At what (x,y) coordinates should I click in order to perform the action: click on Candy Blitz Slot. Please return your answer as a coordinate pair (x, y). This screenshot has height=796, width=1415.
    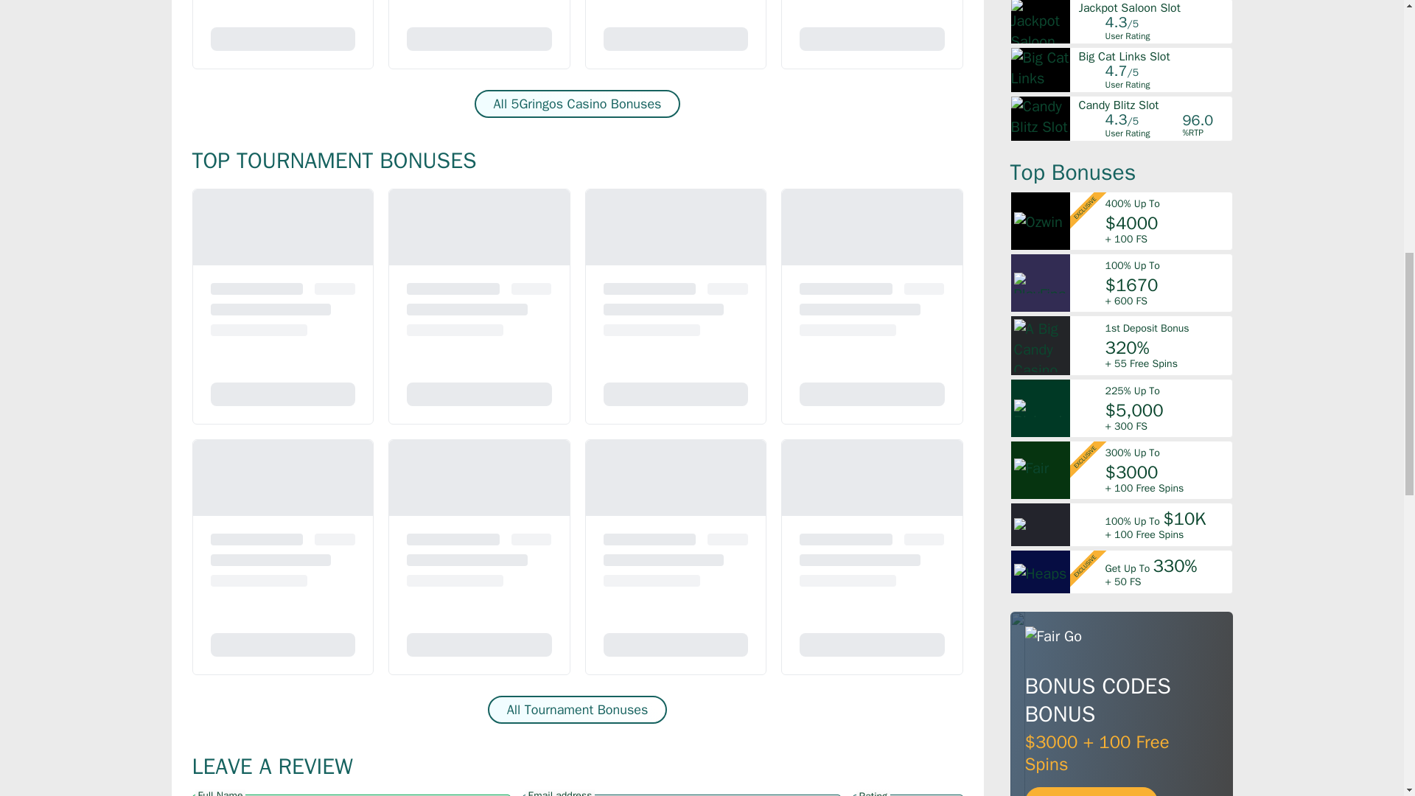
    Looking at the image, I should click on (1154, 105).